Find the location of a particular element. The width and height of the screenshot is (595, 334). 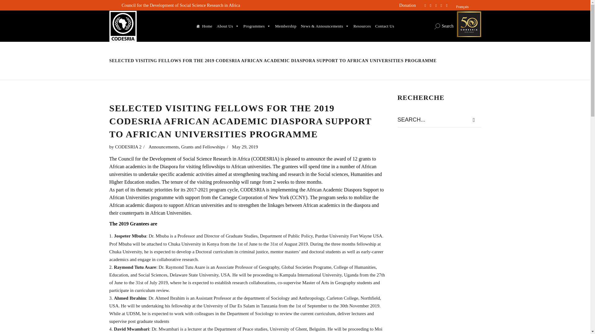

Donation is located at coordinates (408, 5).